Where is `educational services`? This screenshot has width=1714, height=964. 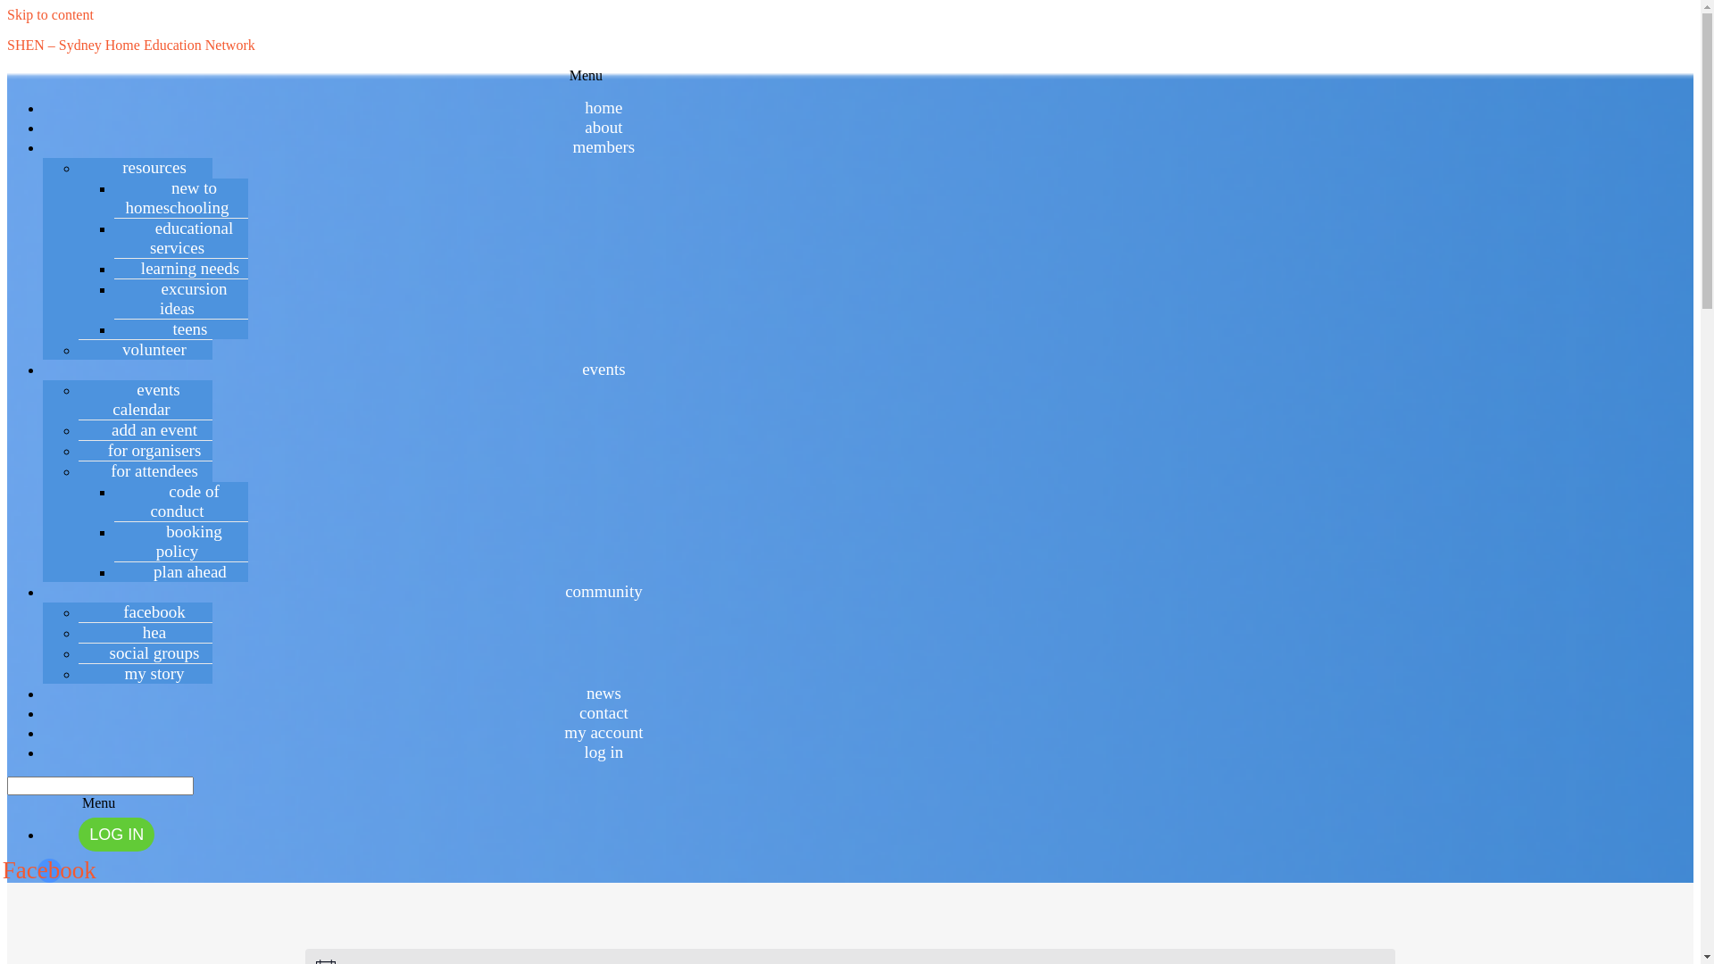 educational services is located at coordinates (182, 237).